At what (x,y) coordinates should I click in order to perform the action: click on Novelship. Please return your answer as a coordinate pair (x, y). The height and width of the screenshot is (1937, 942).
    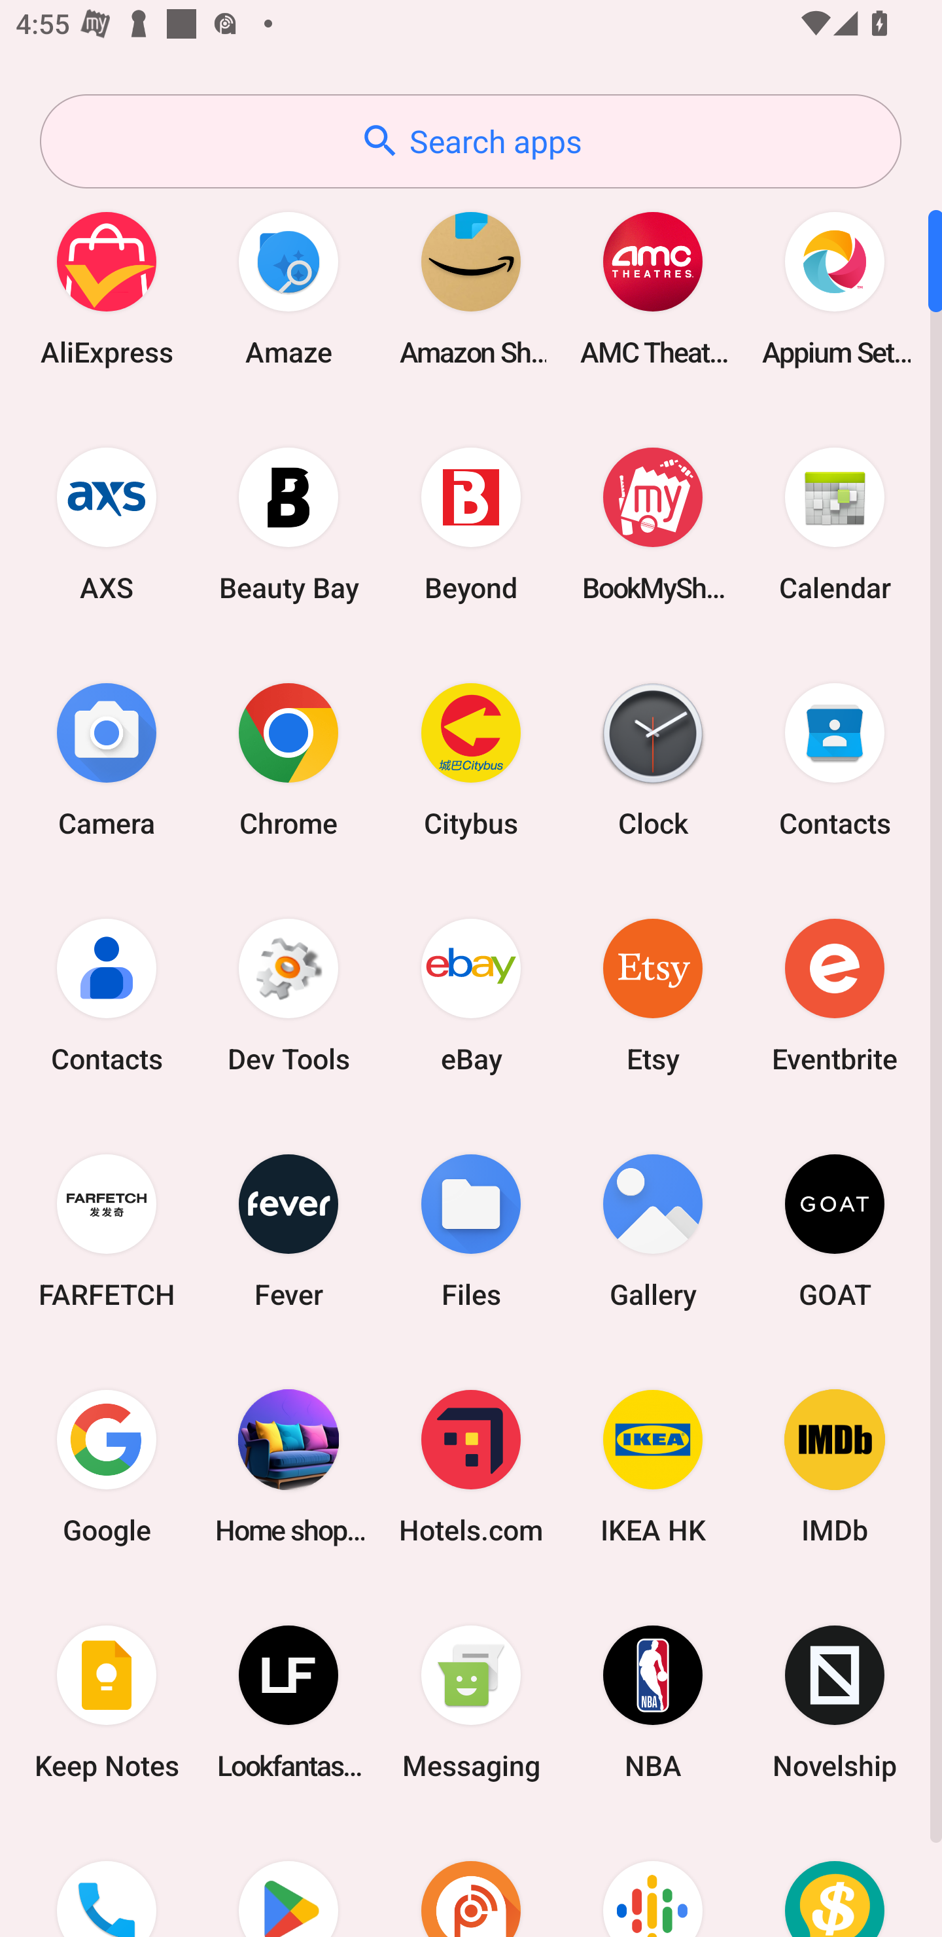
    Looking at the image, I should click on (835, 1703).